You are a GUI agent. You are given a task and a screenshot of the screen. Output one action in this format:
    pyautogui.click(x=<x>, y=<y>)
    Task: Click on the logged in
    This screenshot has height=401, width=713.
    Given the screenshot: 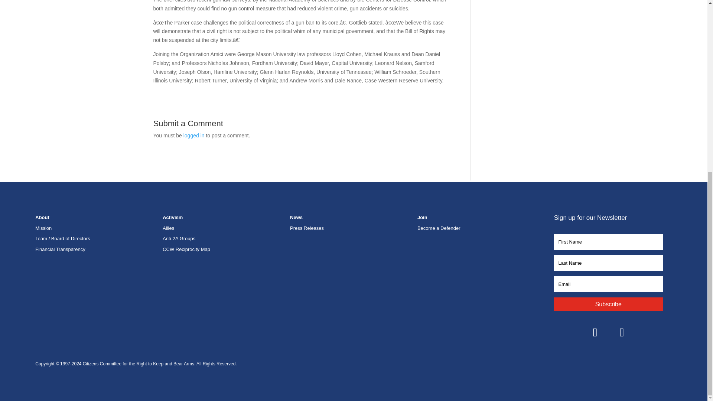 What is the action you would take?
    pyautogui.click(x=194, y=135)
    